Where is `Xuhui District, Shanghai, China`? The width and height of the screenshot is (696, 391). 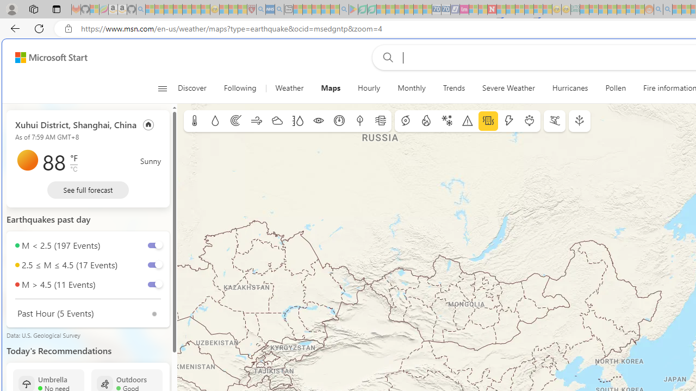
Xuhui District, Shanghai, China is located at coordinates (76, 124).